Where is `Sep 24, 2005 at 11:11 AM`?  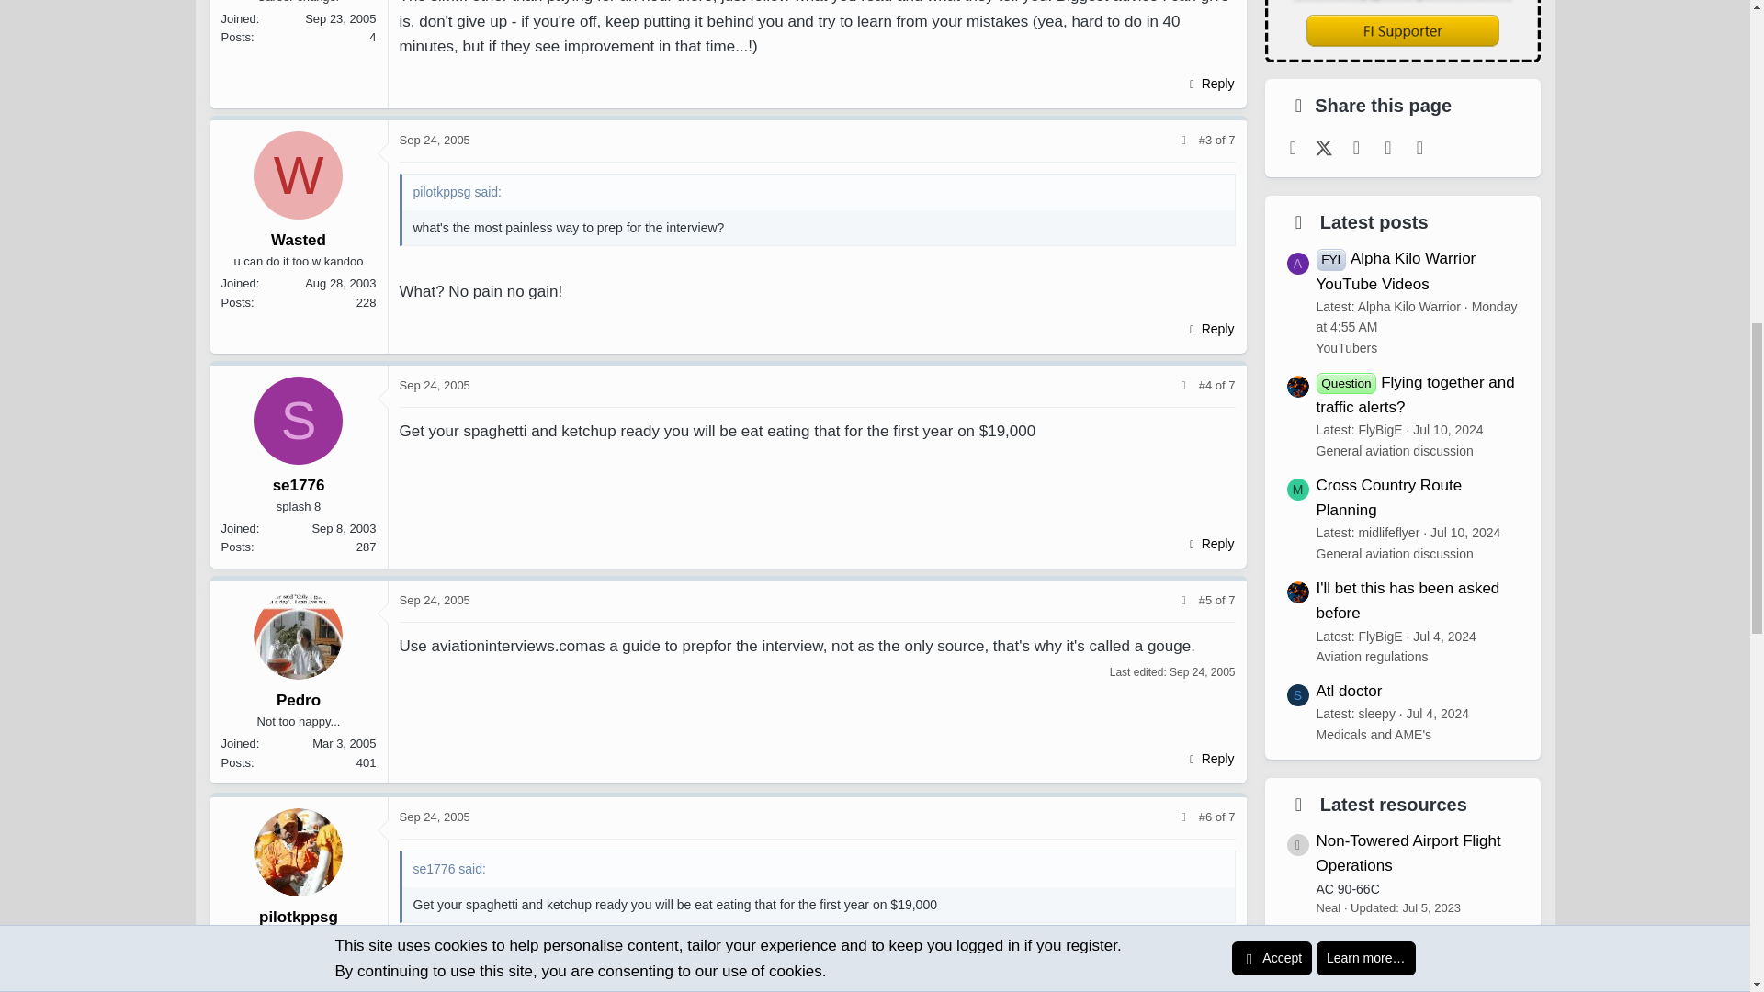
Sep 24, 2005 at 11:11 AM is located at coordinates (434, 599).